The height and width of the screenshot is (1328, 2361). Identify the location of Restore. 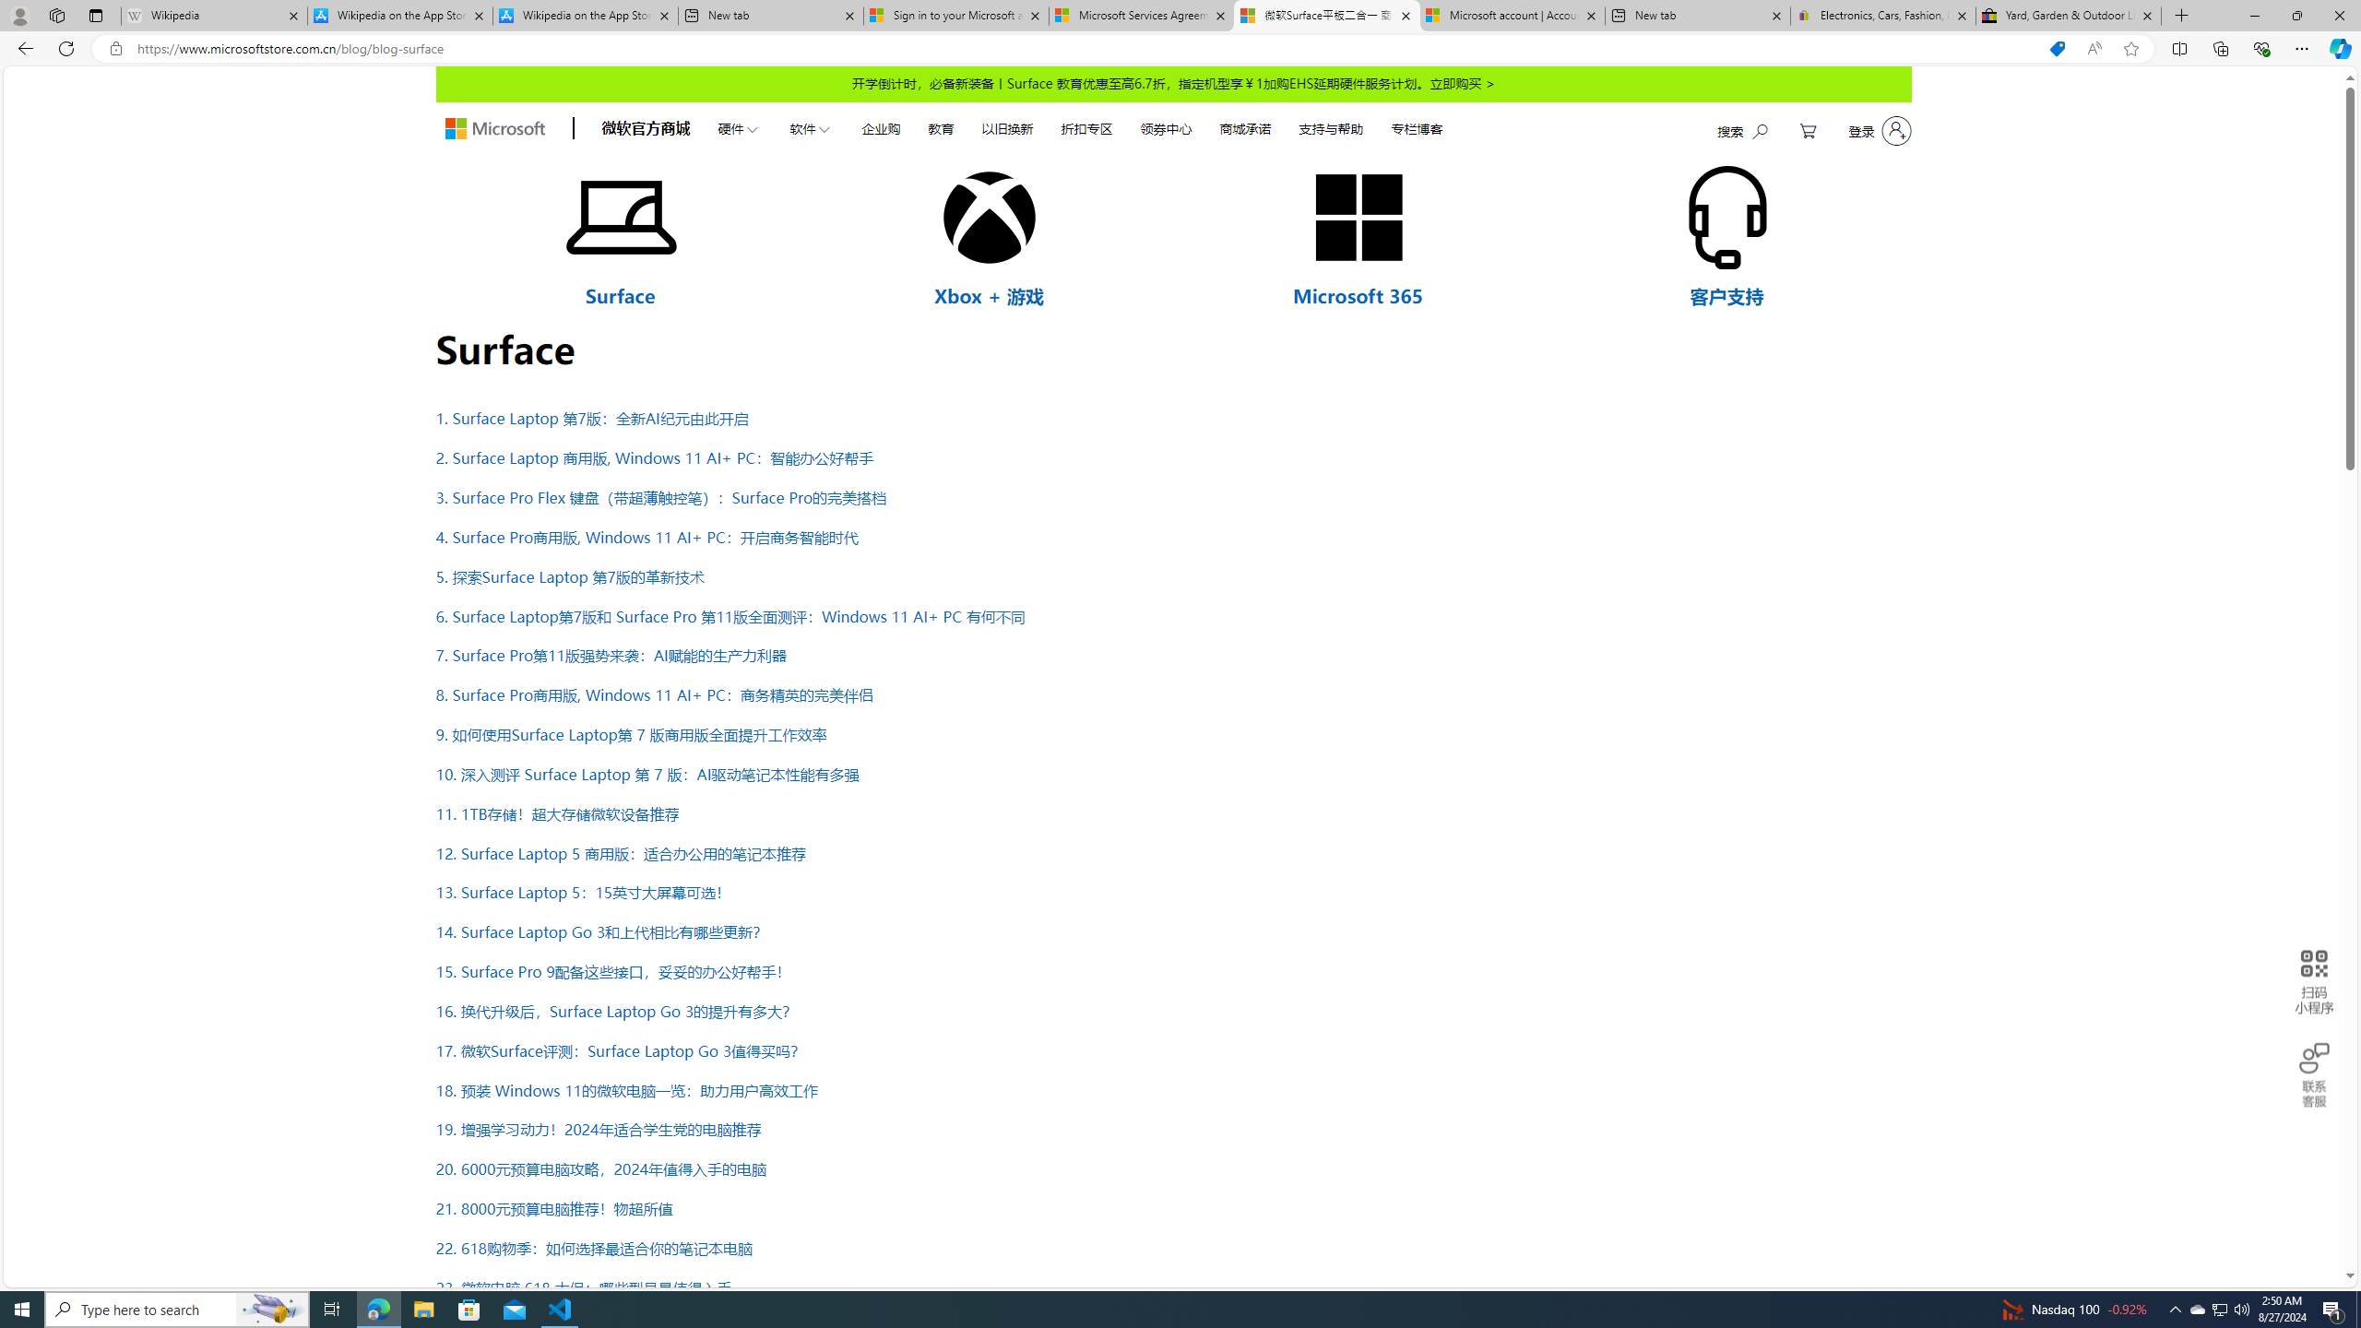
(2296, 16).